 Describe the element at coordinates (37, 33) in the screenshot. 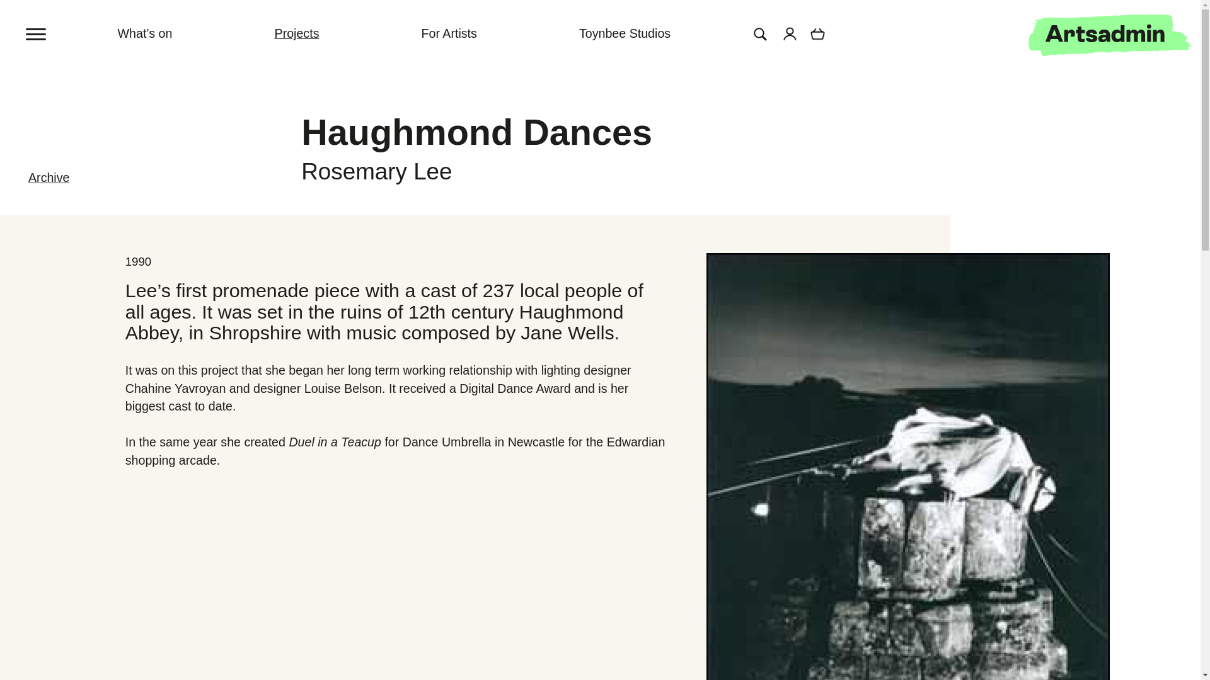

I see `Toggle menu` at that location.